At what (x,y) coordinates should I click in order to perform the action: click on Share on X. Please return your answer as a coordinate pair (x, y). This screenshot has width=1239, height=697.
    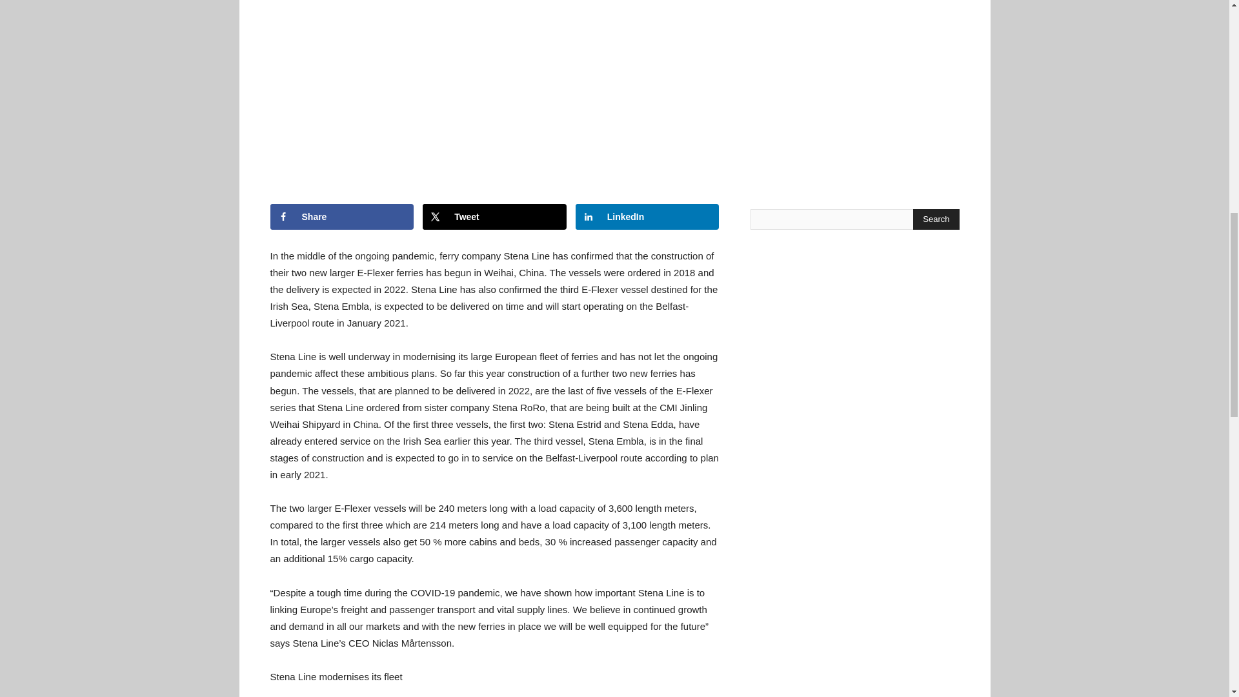
    Looking at the image, I should click on (494, 217).